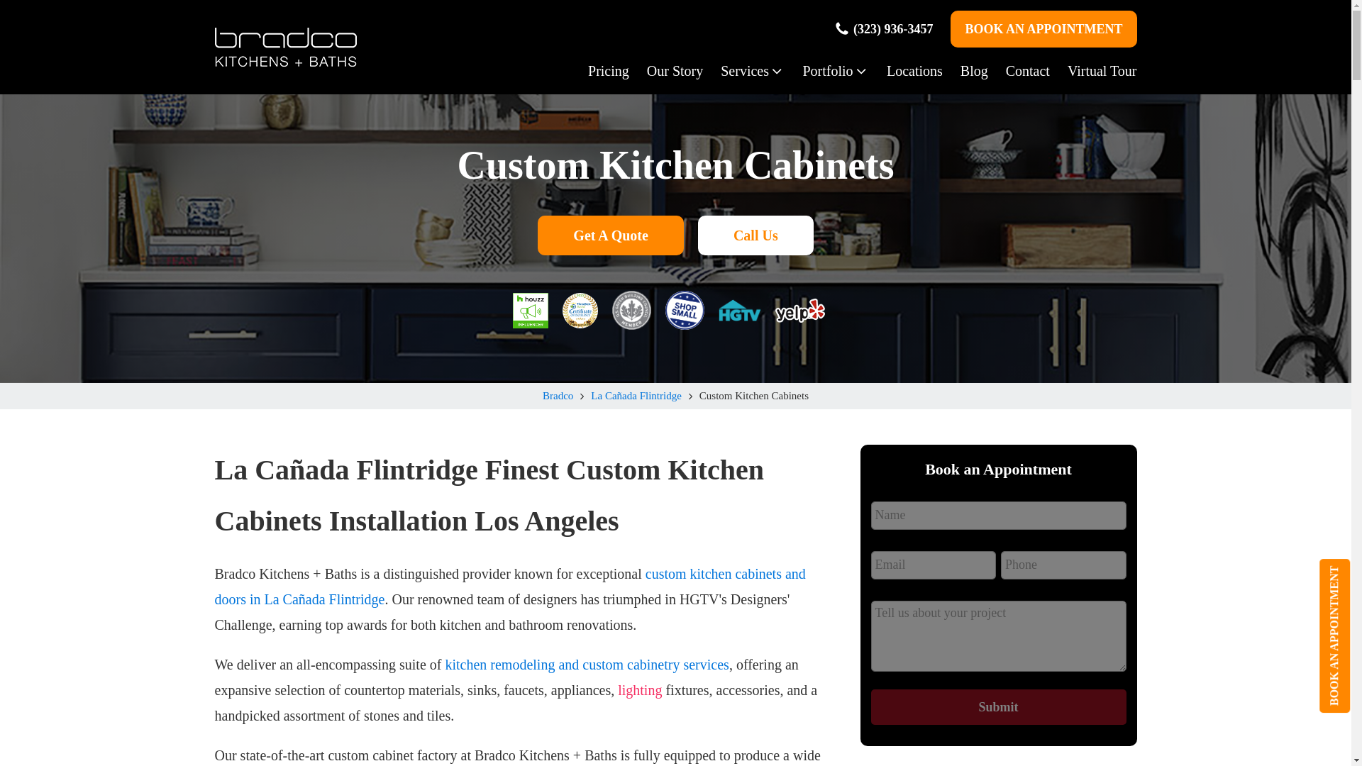 Image resolution: width=1362 pixels, height=766 pixels. I want to click on Get A Quote, so click(610, 235).